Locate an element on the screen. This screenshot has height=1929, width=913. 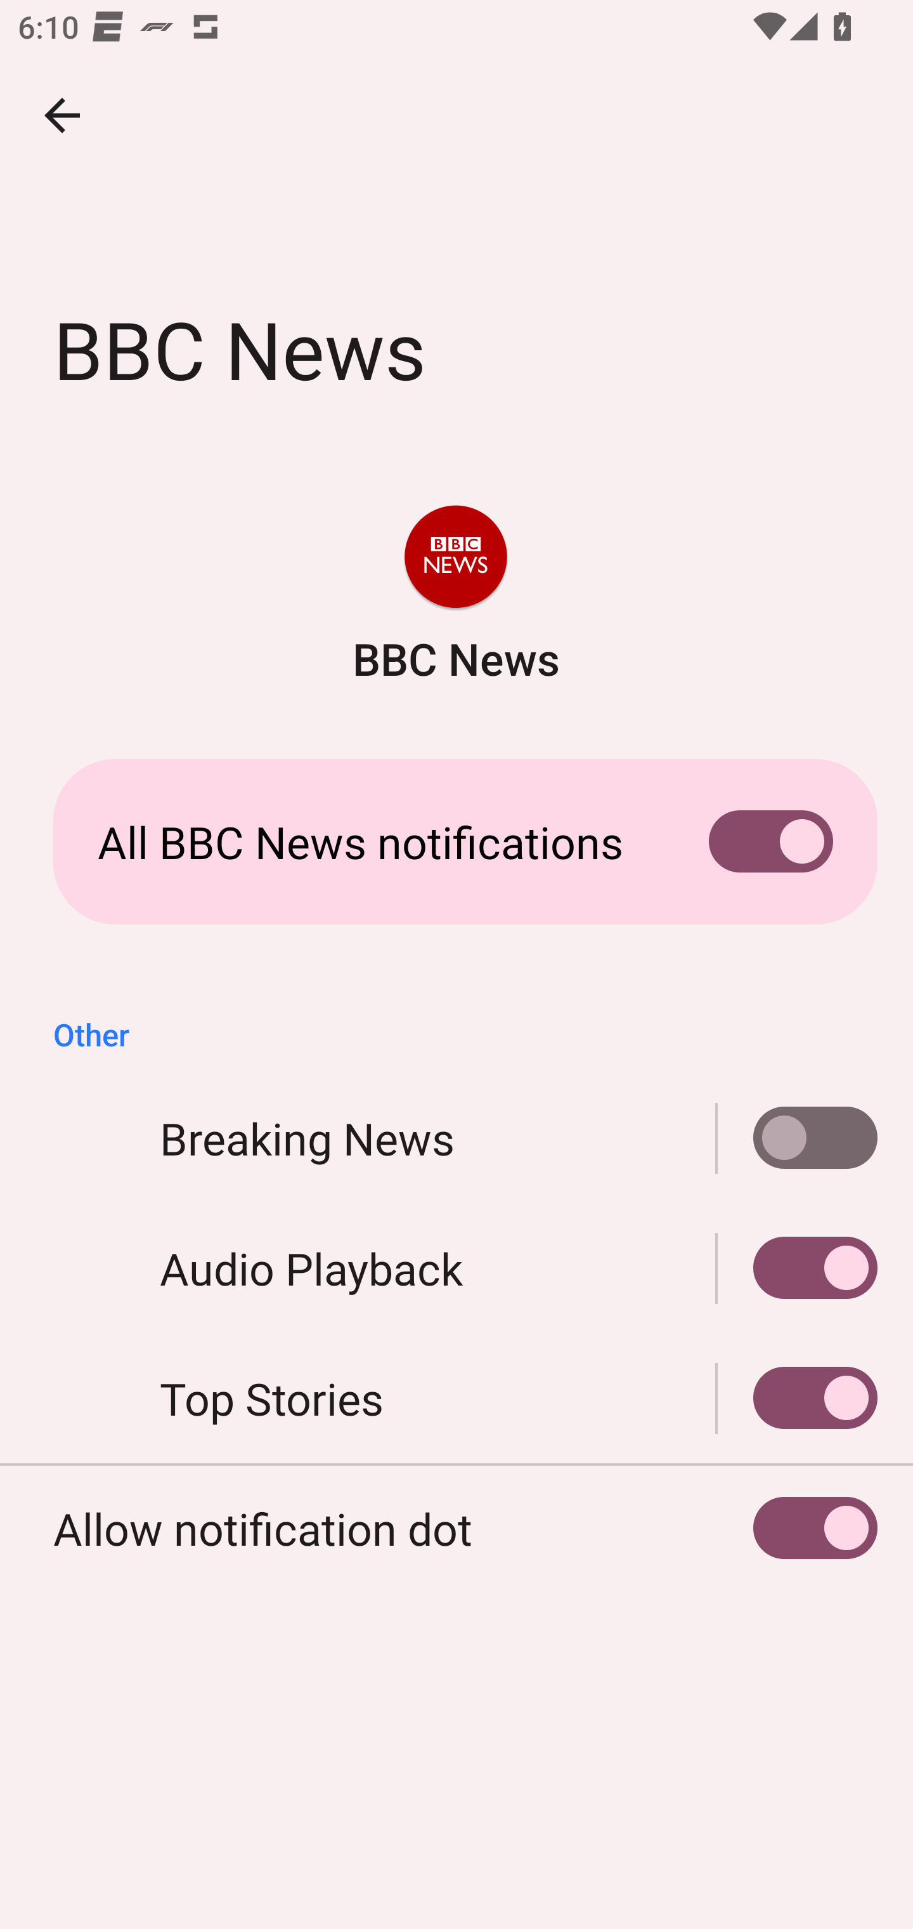
Breaking News is located at coordinates (797, 1138).